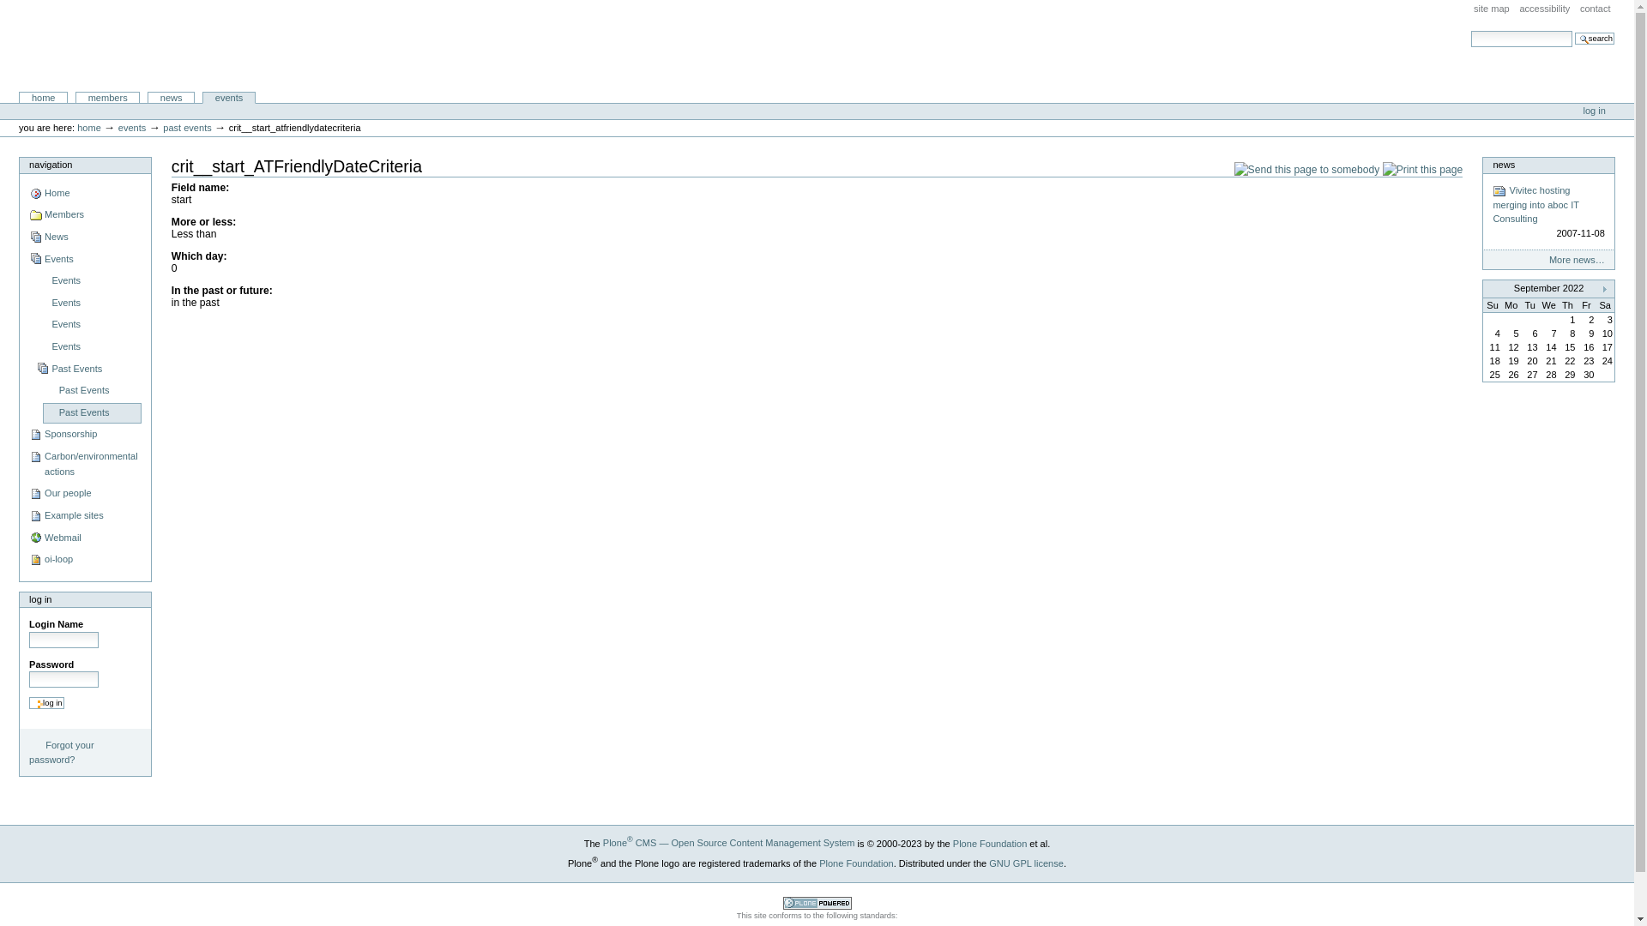 This screenshot has width=1647, height=926. What do you see at coordinates (85, 753) in the screenshot?
I see `Forgot your password?` at bounding box center [85, 753].